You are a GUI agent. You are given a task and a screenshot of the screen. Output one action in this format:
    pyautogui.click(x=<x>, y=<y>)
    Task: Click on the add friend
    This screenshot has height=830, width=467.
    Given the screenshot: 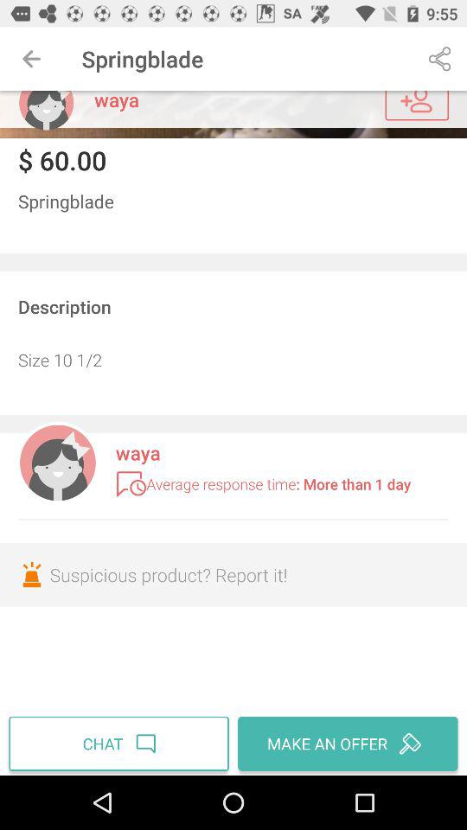 What is the action you would take?
    pyautogui.click(x=417, y=105)
    